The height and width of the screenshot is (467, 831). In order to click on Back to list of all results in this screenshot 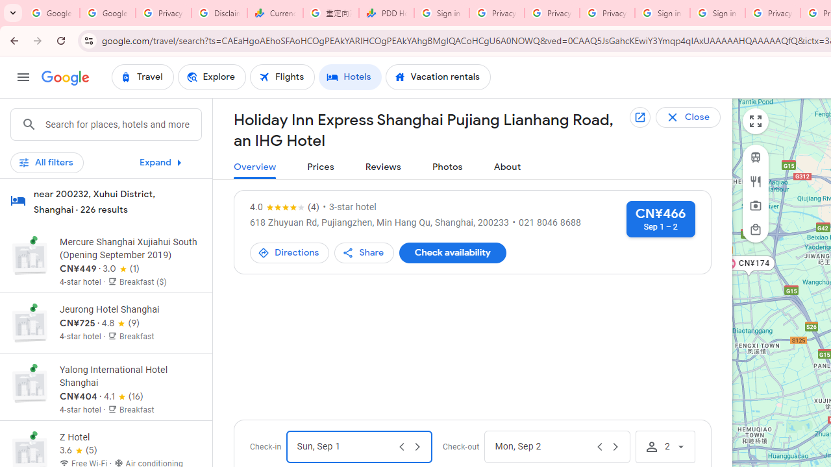, I will do `click(698, 117)`.